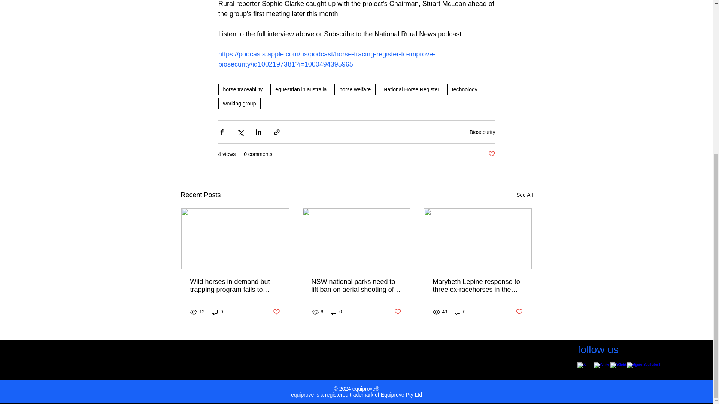  What do you see at coordinates (239, 103) in the screenshot?
I see `working group` at bounding box center [239, 103].